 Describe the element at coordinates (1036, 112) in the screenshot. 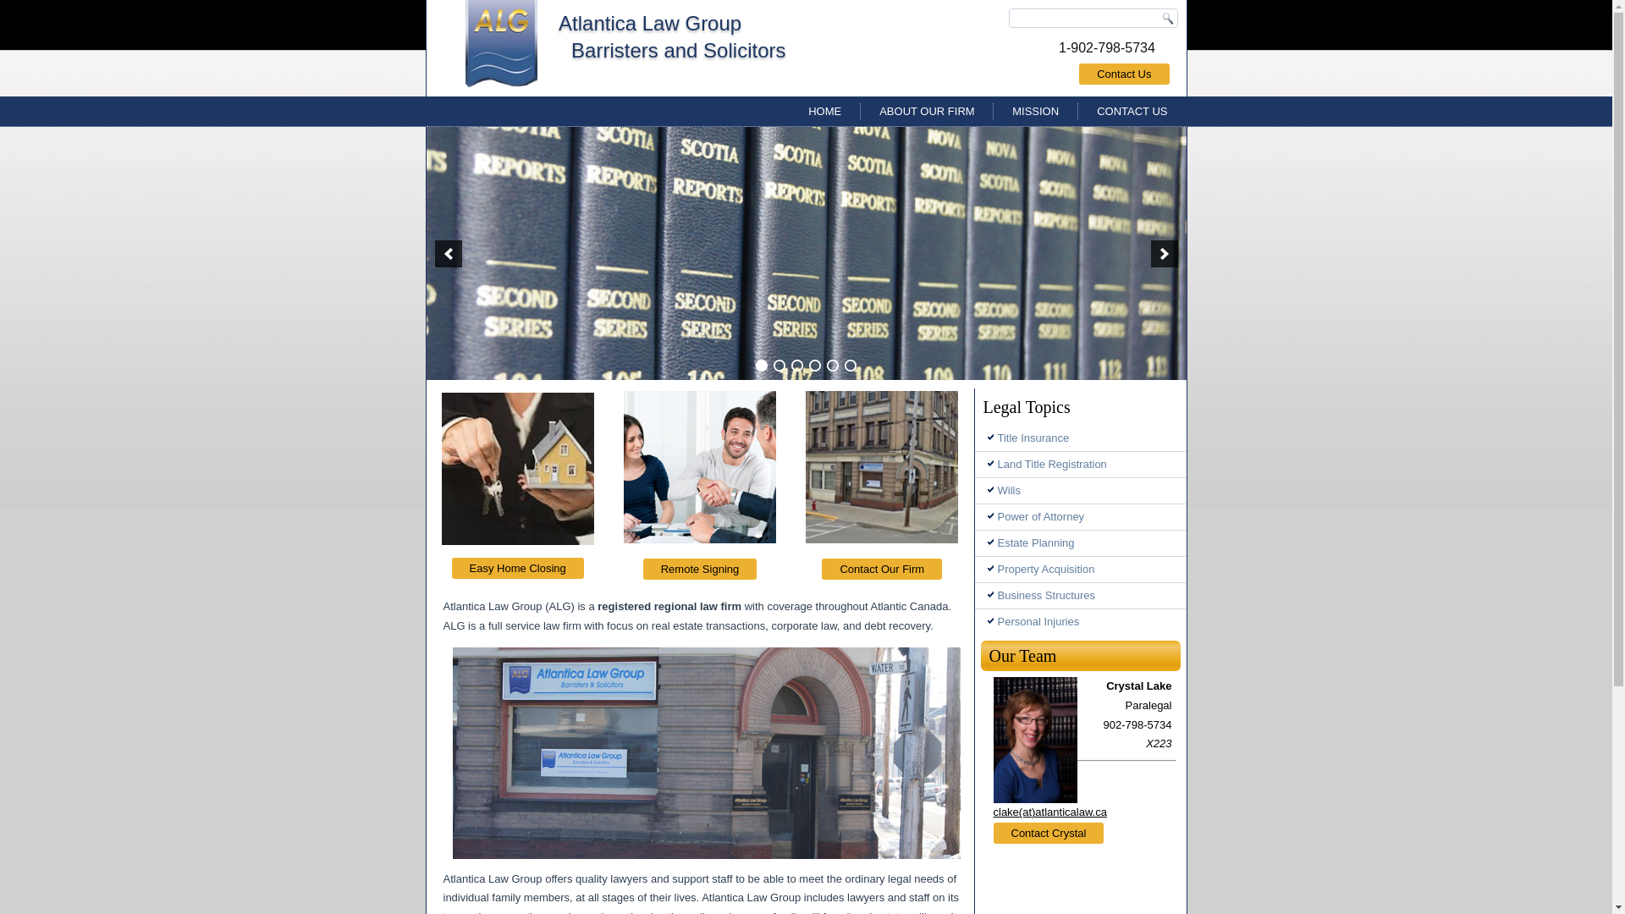

I see `MISSION` at that location.